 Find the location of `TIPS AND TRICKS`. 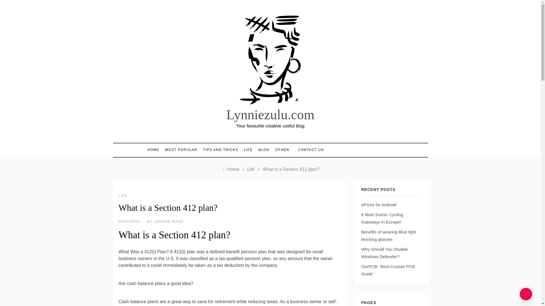

TIPS AND TRICKS is located at coordinates (220, 150).